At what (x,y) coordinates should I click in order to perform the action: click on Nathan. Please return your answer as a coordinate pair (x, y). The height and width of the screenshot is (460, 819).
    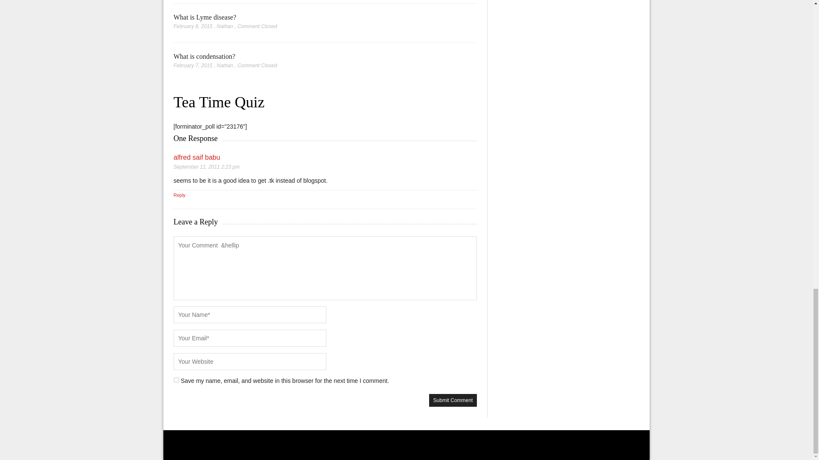
    Looking at the image, I should click on (225, 26).